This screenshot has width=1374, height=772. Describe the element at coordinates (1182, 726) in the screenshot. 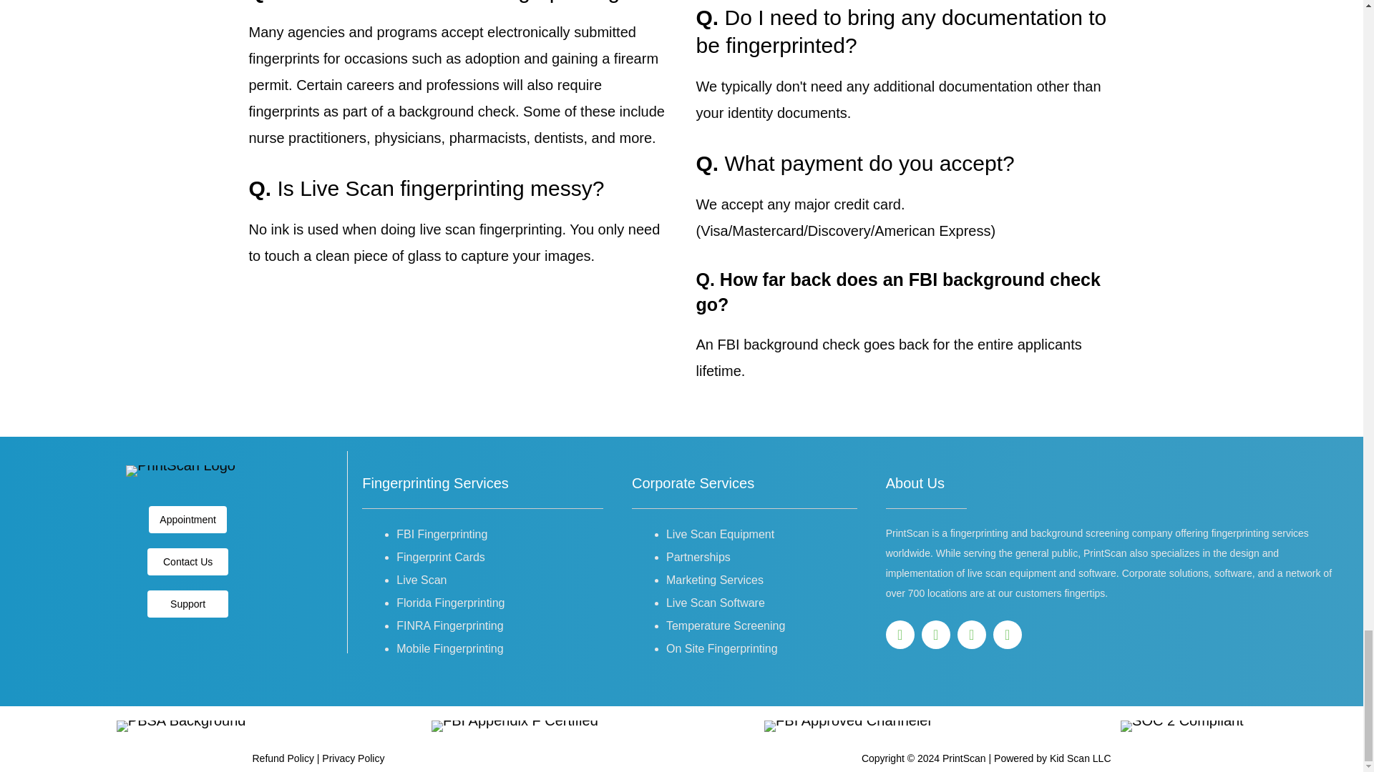

I see `SOC 2 Compliant` at that location.